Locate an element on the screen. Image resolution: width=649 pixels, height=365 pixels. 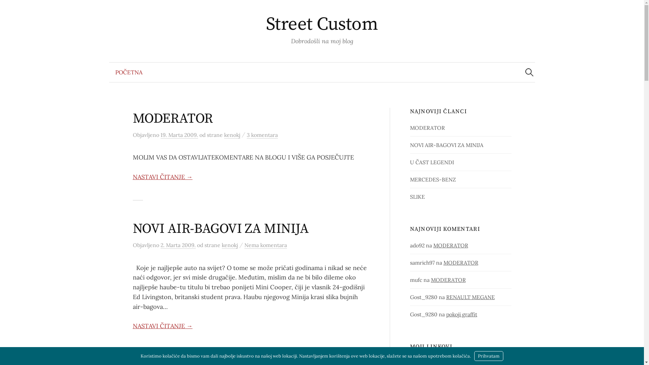
MODERATOR is located at coordinates (461, 263).